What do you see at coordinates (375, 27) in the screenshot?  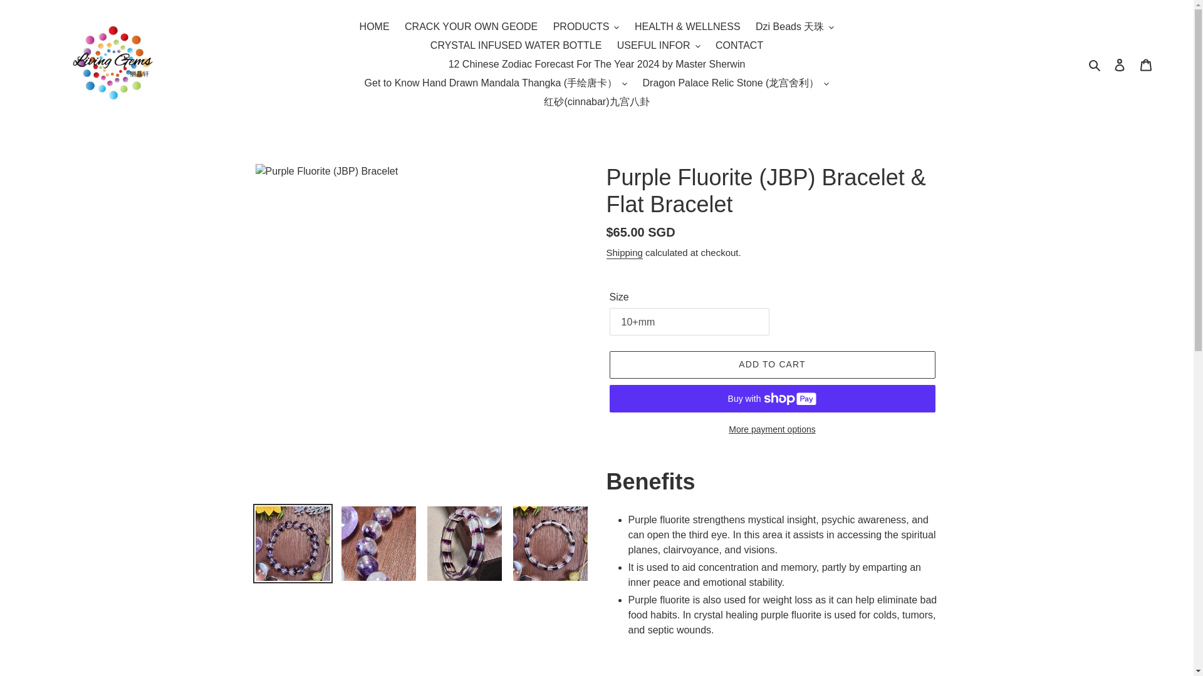 I see `HOME` at bounding box center [375, 27].